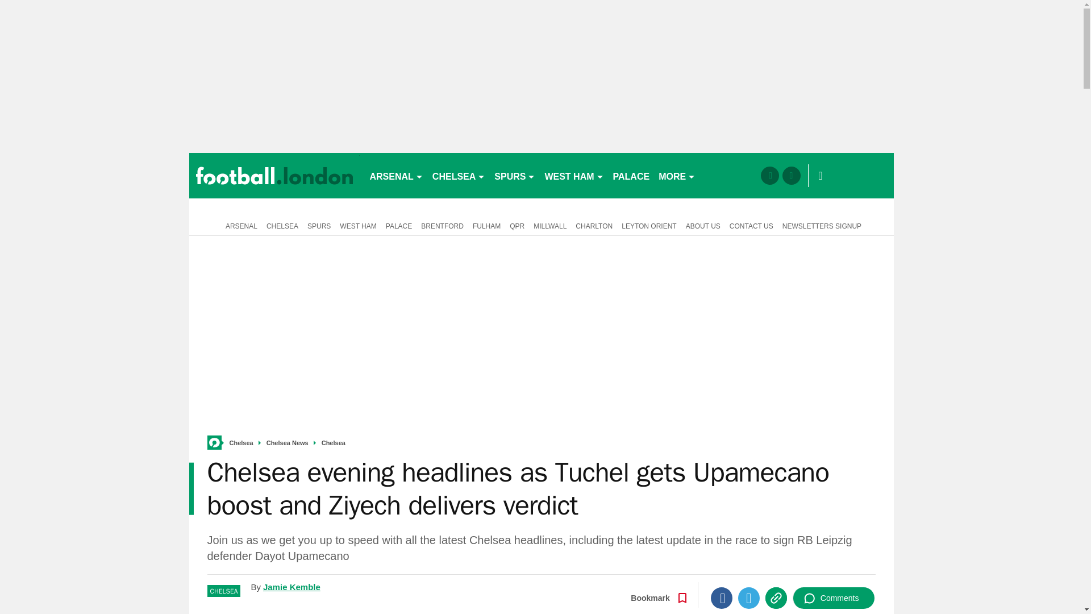  What do you see at coordinates (574, 175) in the screenshot?
I see `WEST HAM` at bounding box center [574, 175].